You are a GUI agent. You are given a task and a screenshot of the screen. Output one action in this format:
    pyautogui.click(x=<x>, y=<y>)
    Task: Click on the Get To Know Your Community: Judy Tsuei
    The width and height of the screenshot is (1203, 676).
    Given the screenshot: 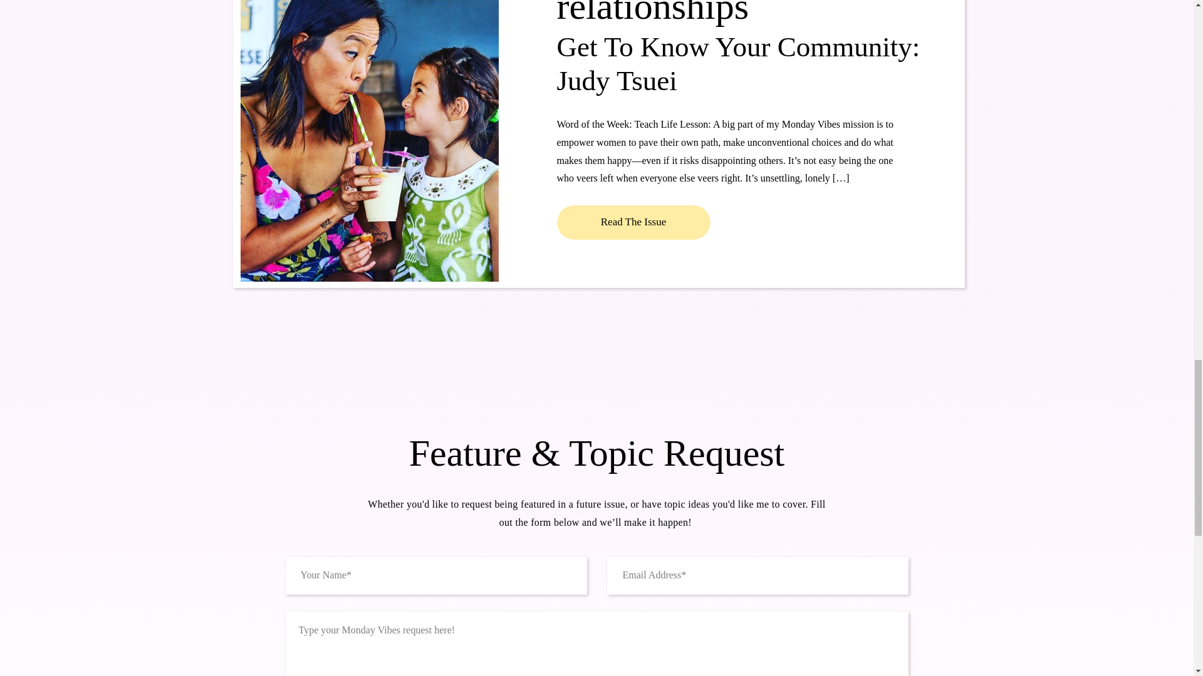 What is the action you would take?
    pyautogui.click(x=738, y=64)
    